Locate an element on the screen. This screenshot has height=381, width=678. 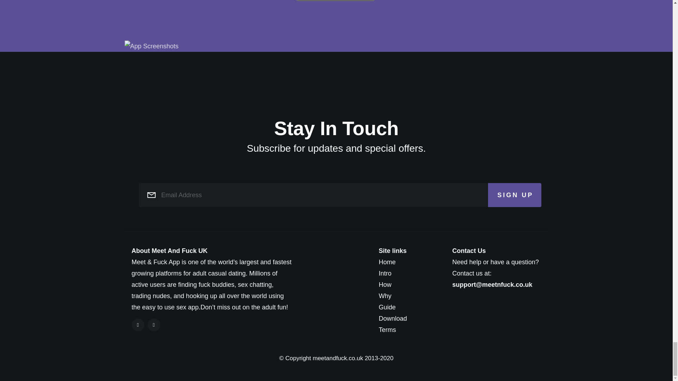
How is located at coordinates (408, 284).